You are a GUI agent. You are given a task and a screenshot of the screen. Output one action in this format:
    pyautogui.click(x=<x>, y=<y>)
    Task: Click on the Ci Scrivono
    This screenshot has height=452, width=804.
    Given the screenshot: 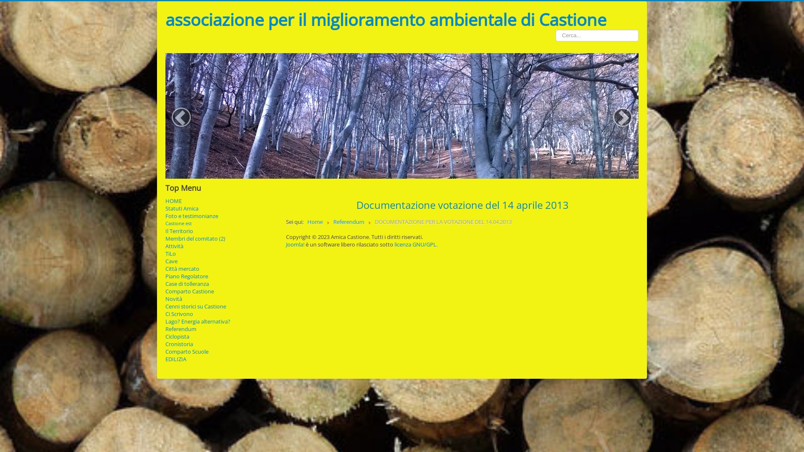 What is the action you would take?
    pyautogui.click(x=221, y=314)
    